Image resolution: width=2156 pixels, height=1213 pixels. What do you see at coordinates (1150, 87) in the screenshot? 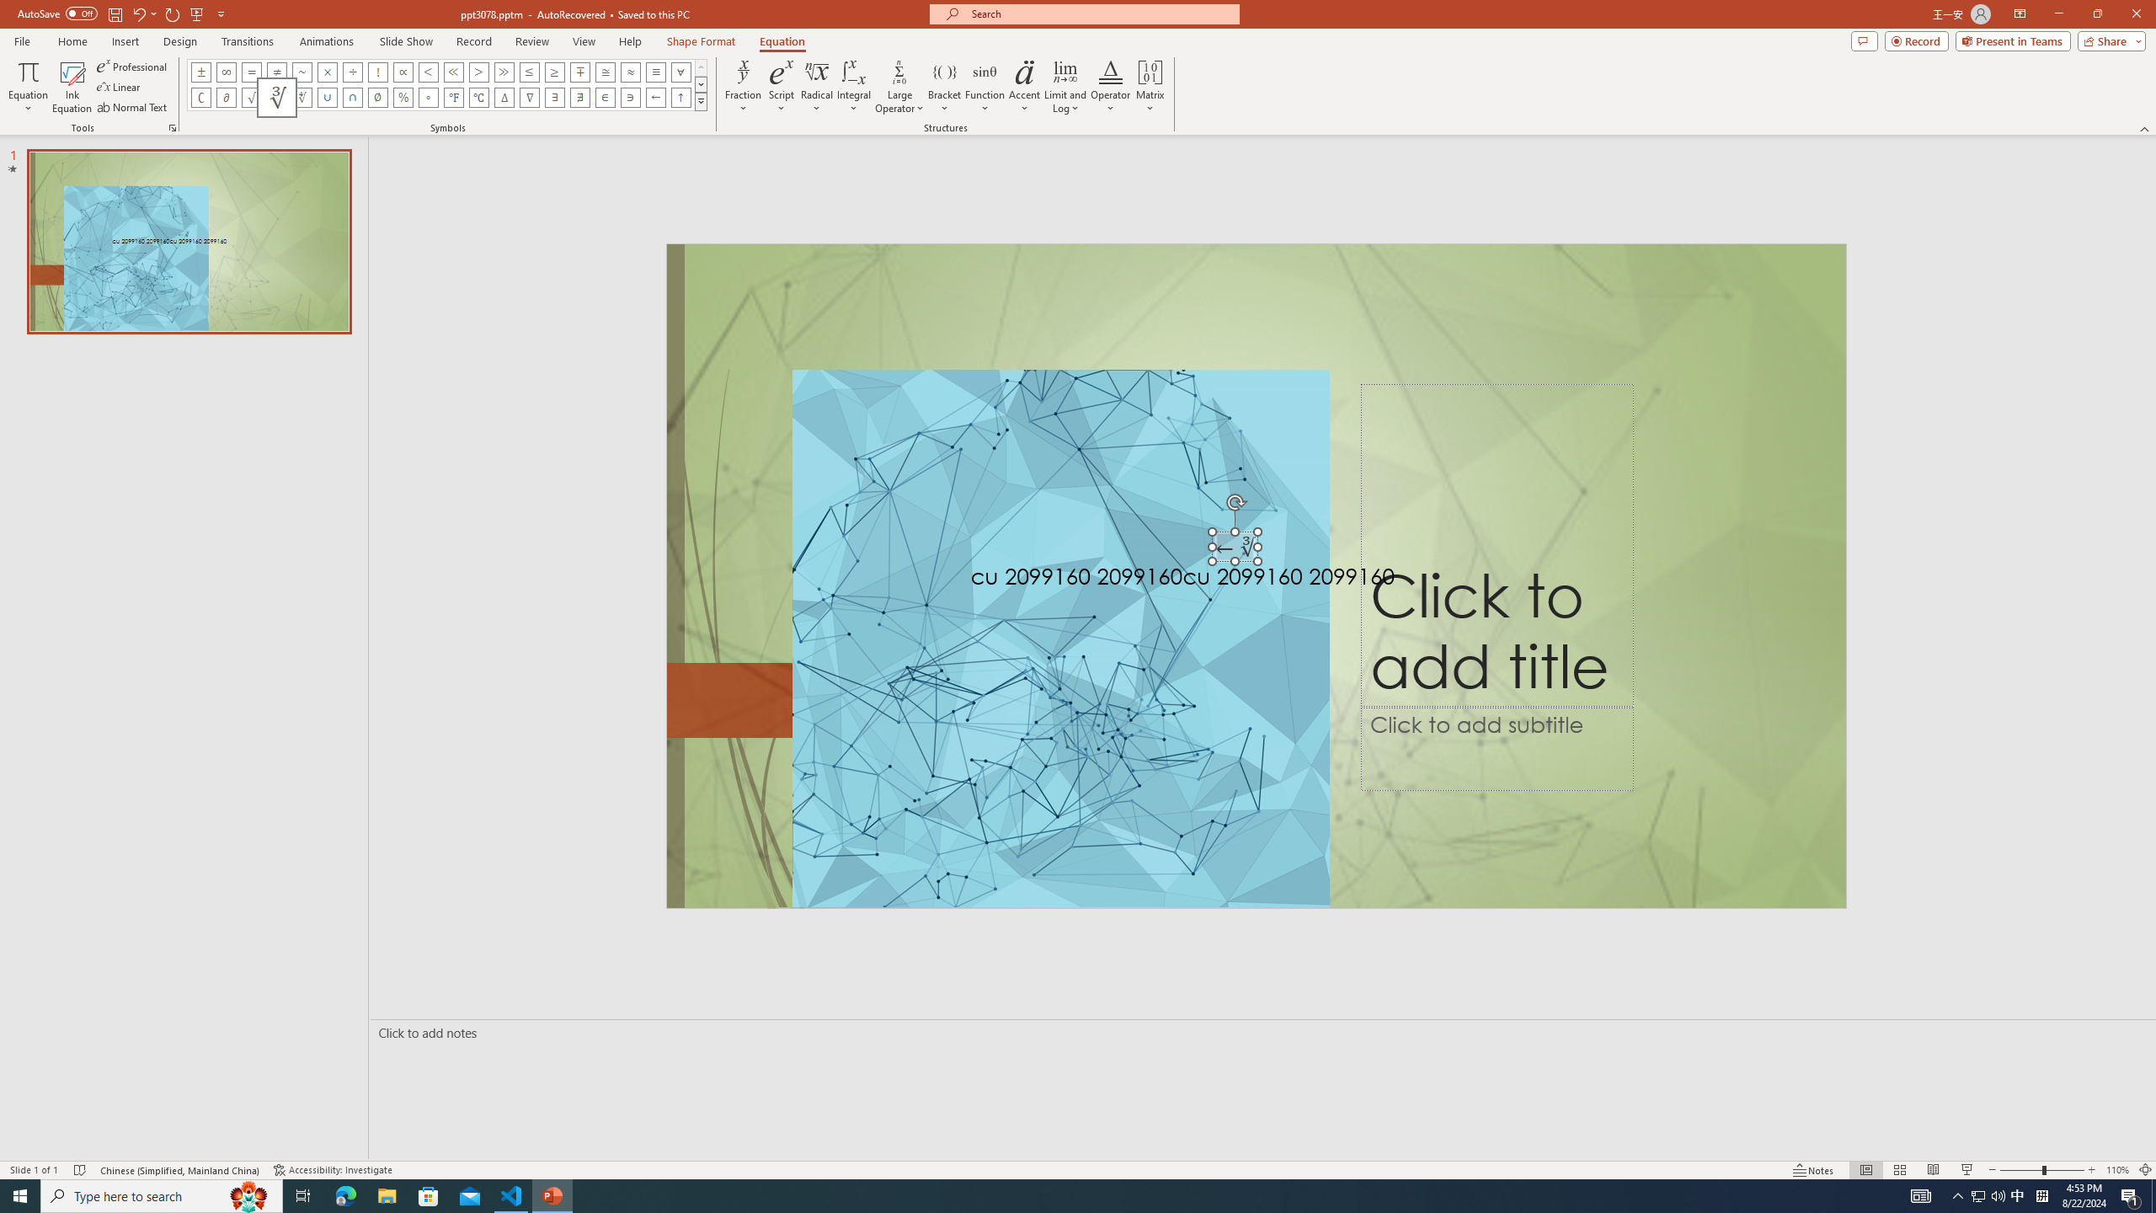
I see `Matrix` at bounding box center [1150, 87].